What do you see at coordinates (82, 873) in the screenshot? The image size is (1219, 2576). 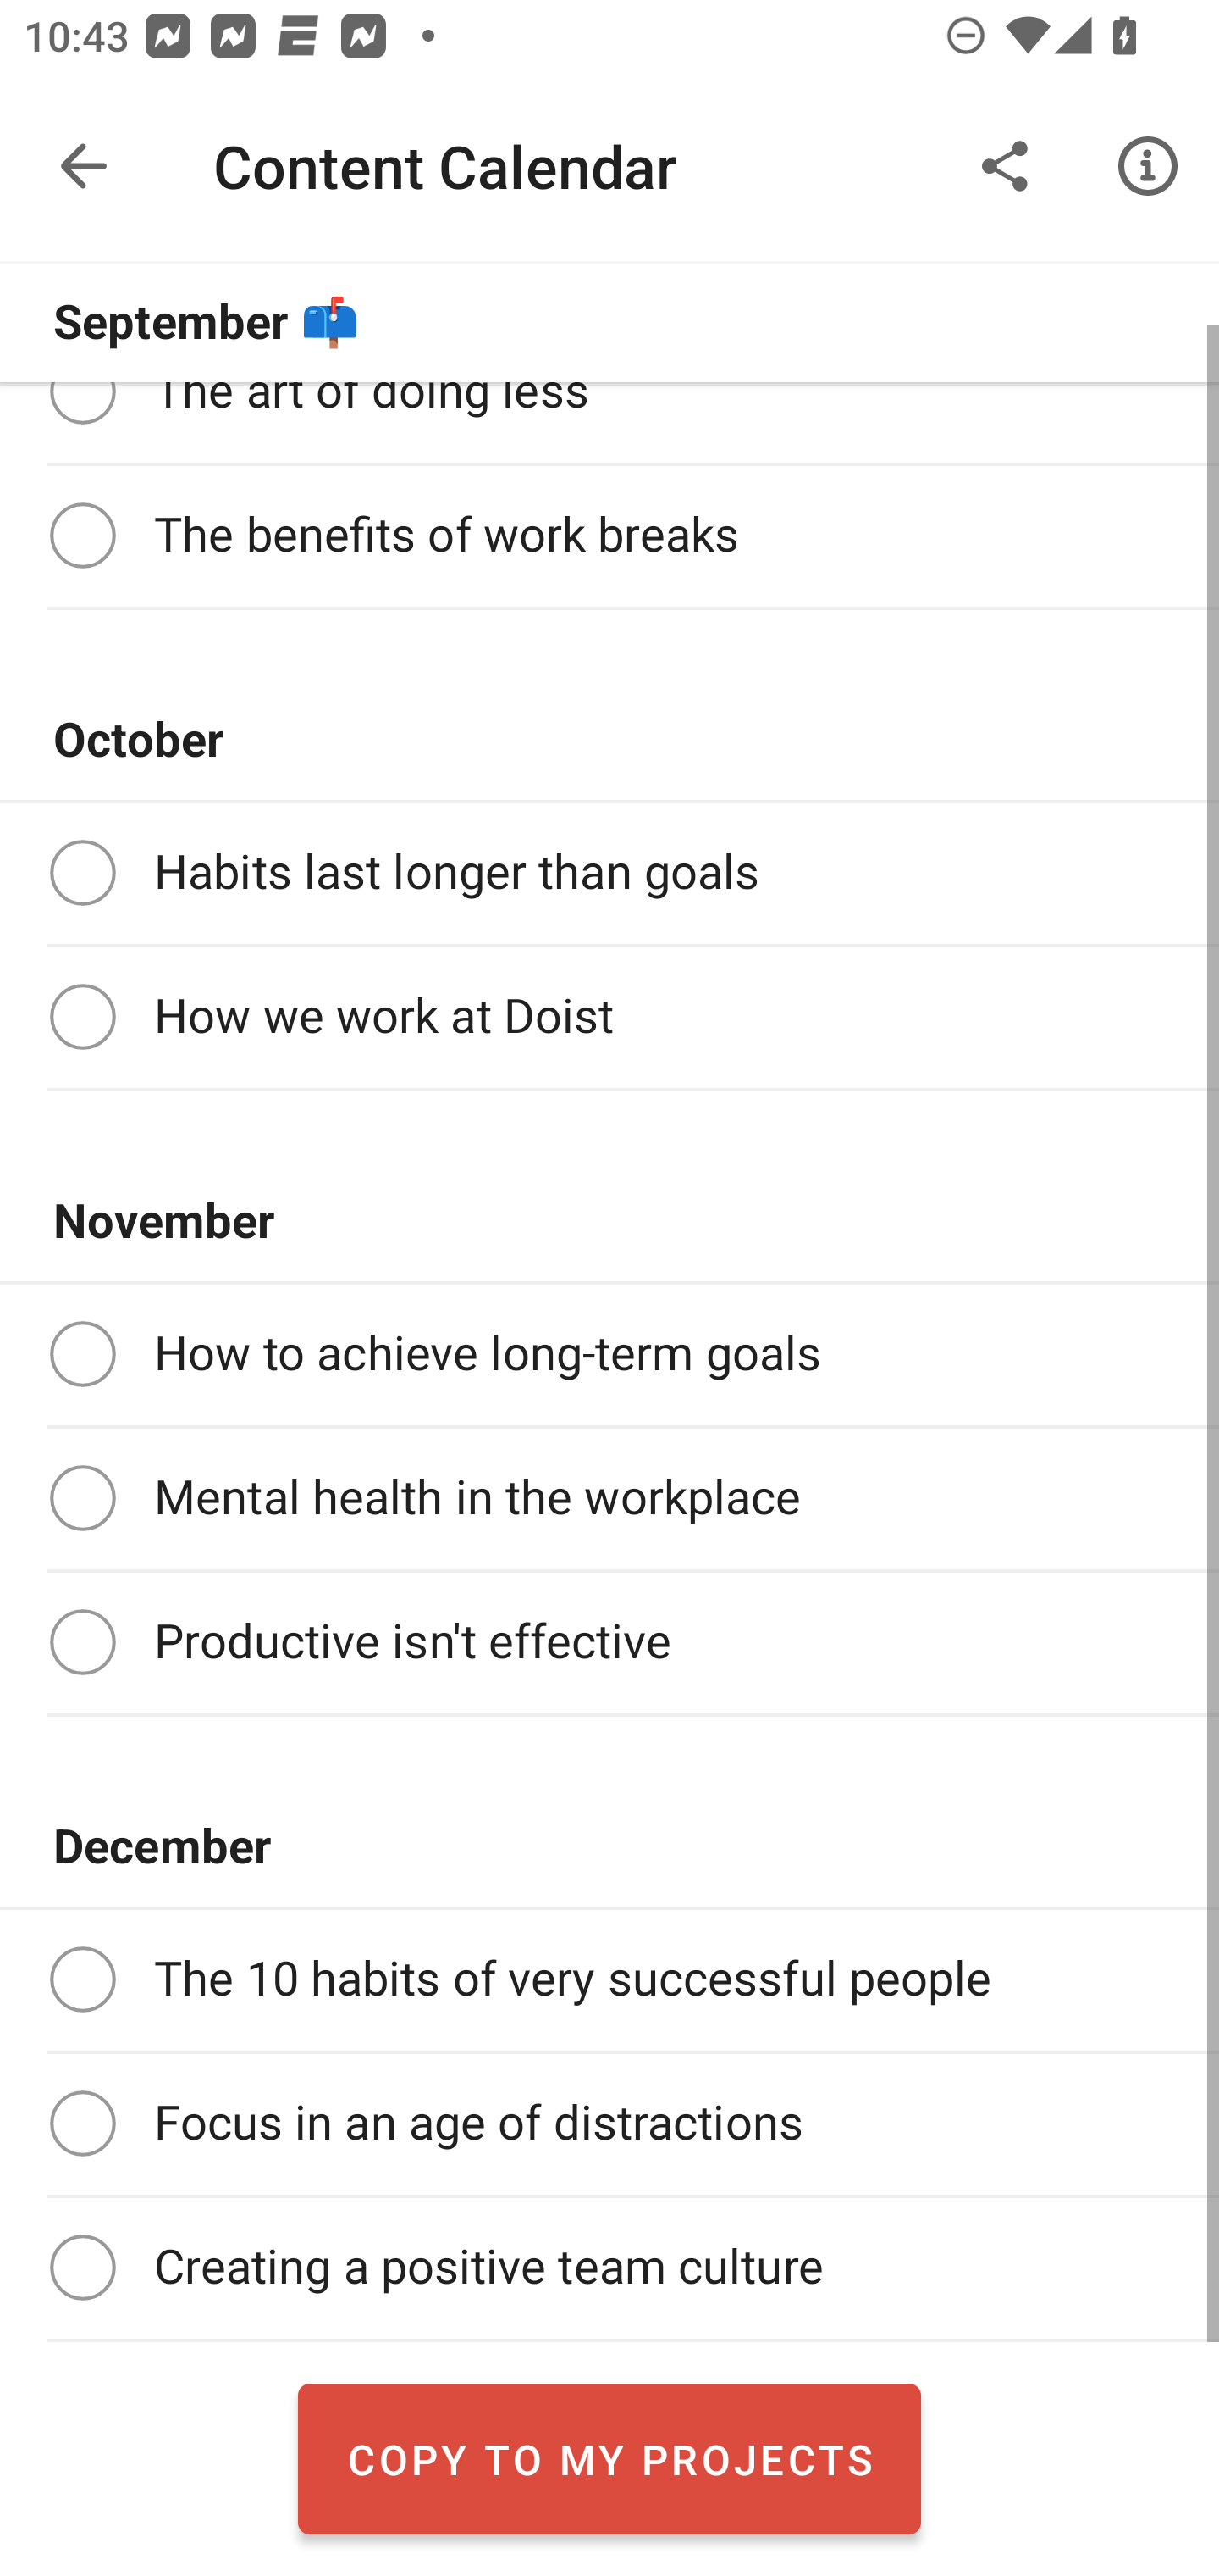 I see `Complete` at bounding box center [82, 873].